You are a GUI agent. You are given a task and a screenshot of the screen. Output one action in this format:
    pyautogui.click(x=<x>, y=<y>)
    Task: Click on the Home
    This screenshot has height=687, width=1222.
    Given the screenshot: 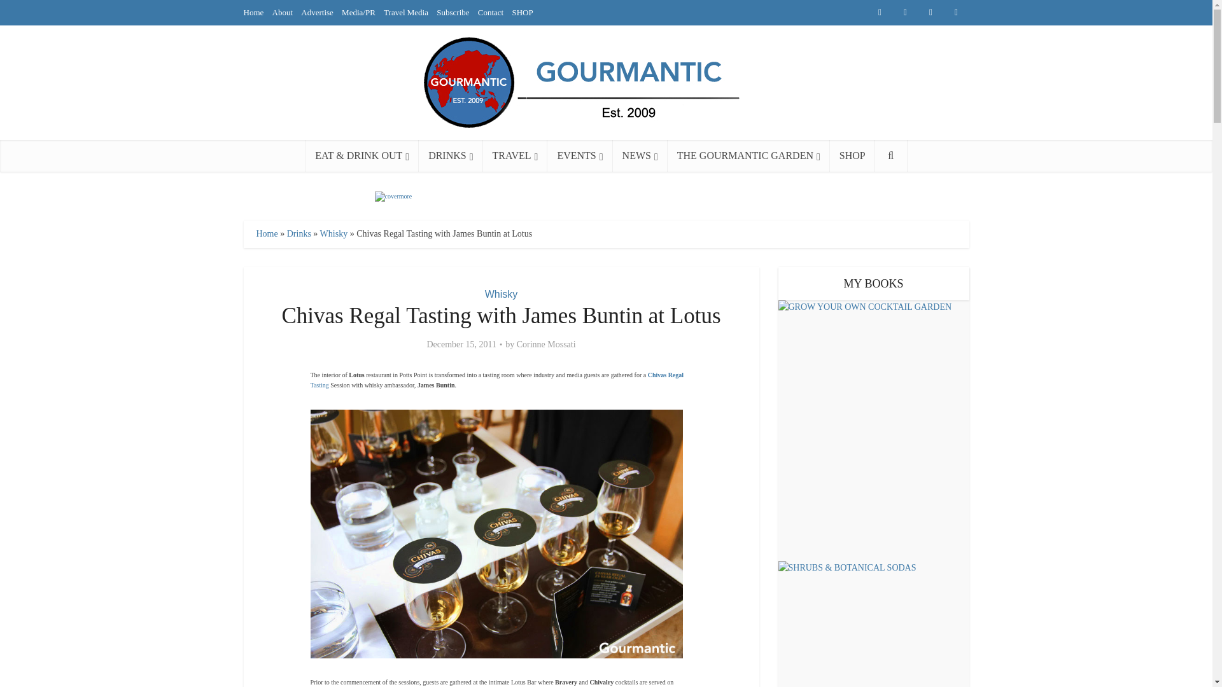 What is the action you would take?
    pyautogui.click(x=253, y=12)
    